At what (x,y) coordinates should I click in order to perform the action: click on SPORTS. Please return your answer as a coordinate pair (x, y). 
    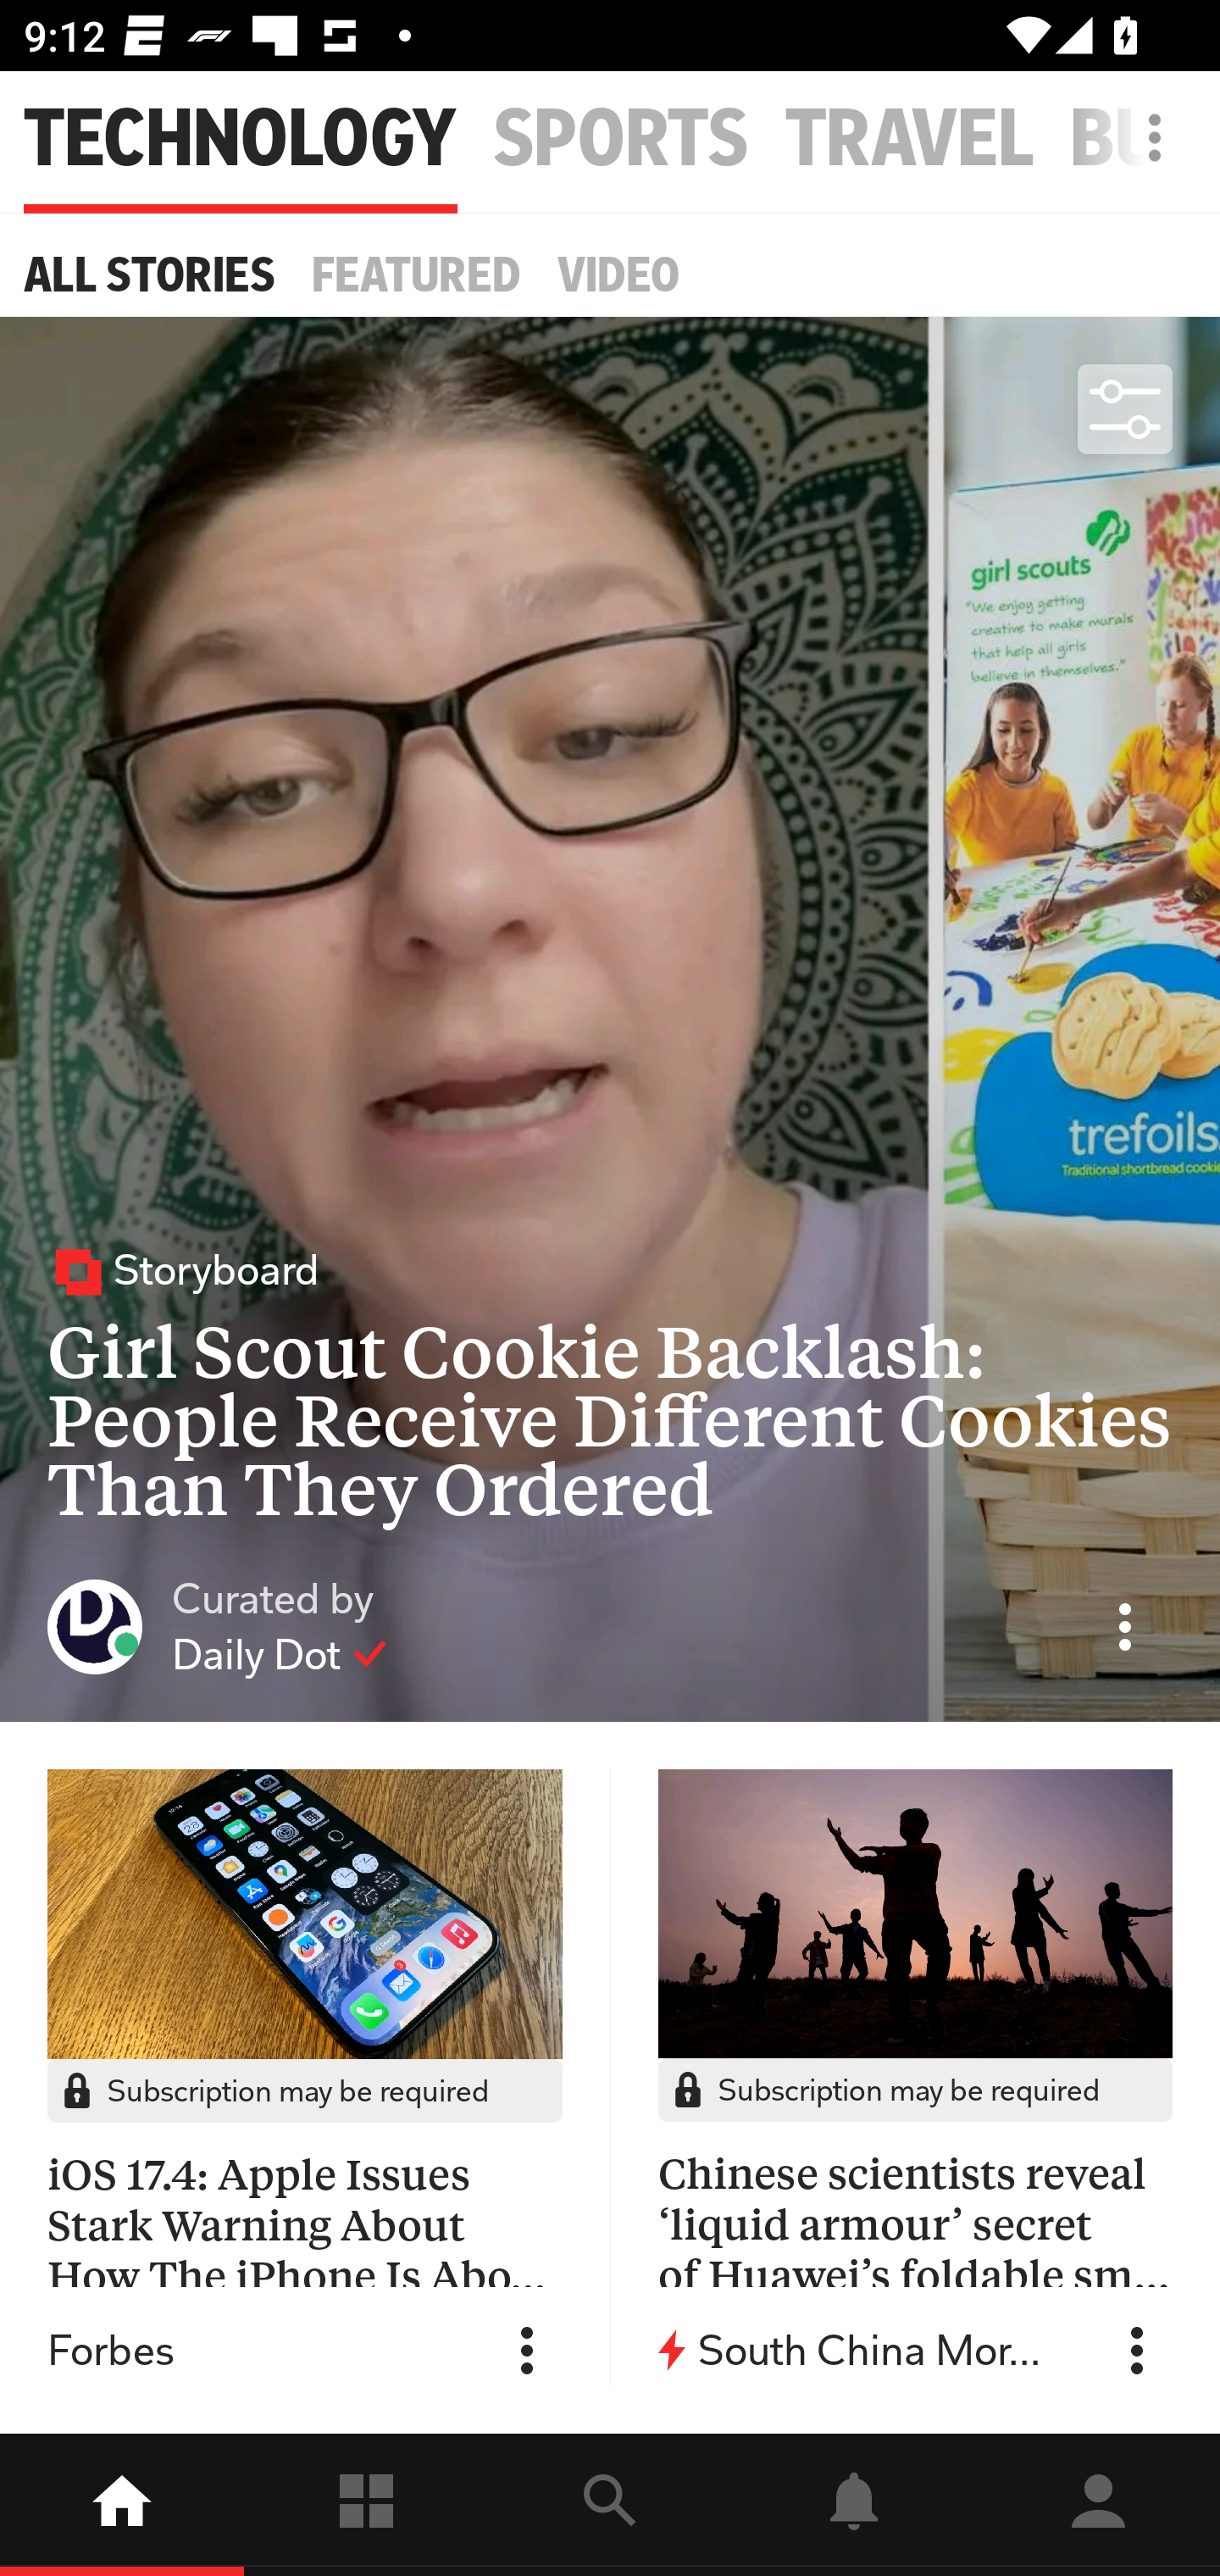
    Looking at the image, I should click on (621, 139).